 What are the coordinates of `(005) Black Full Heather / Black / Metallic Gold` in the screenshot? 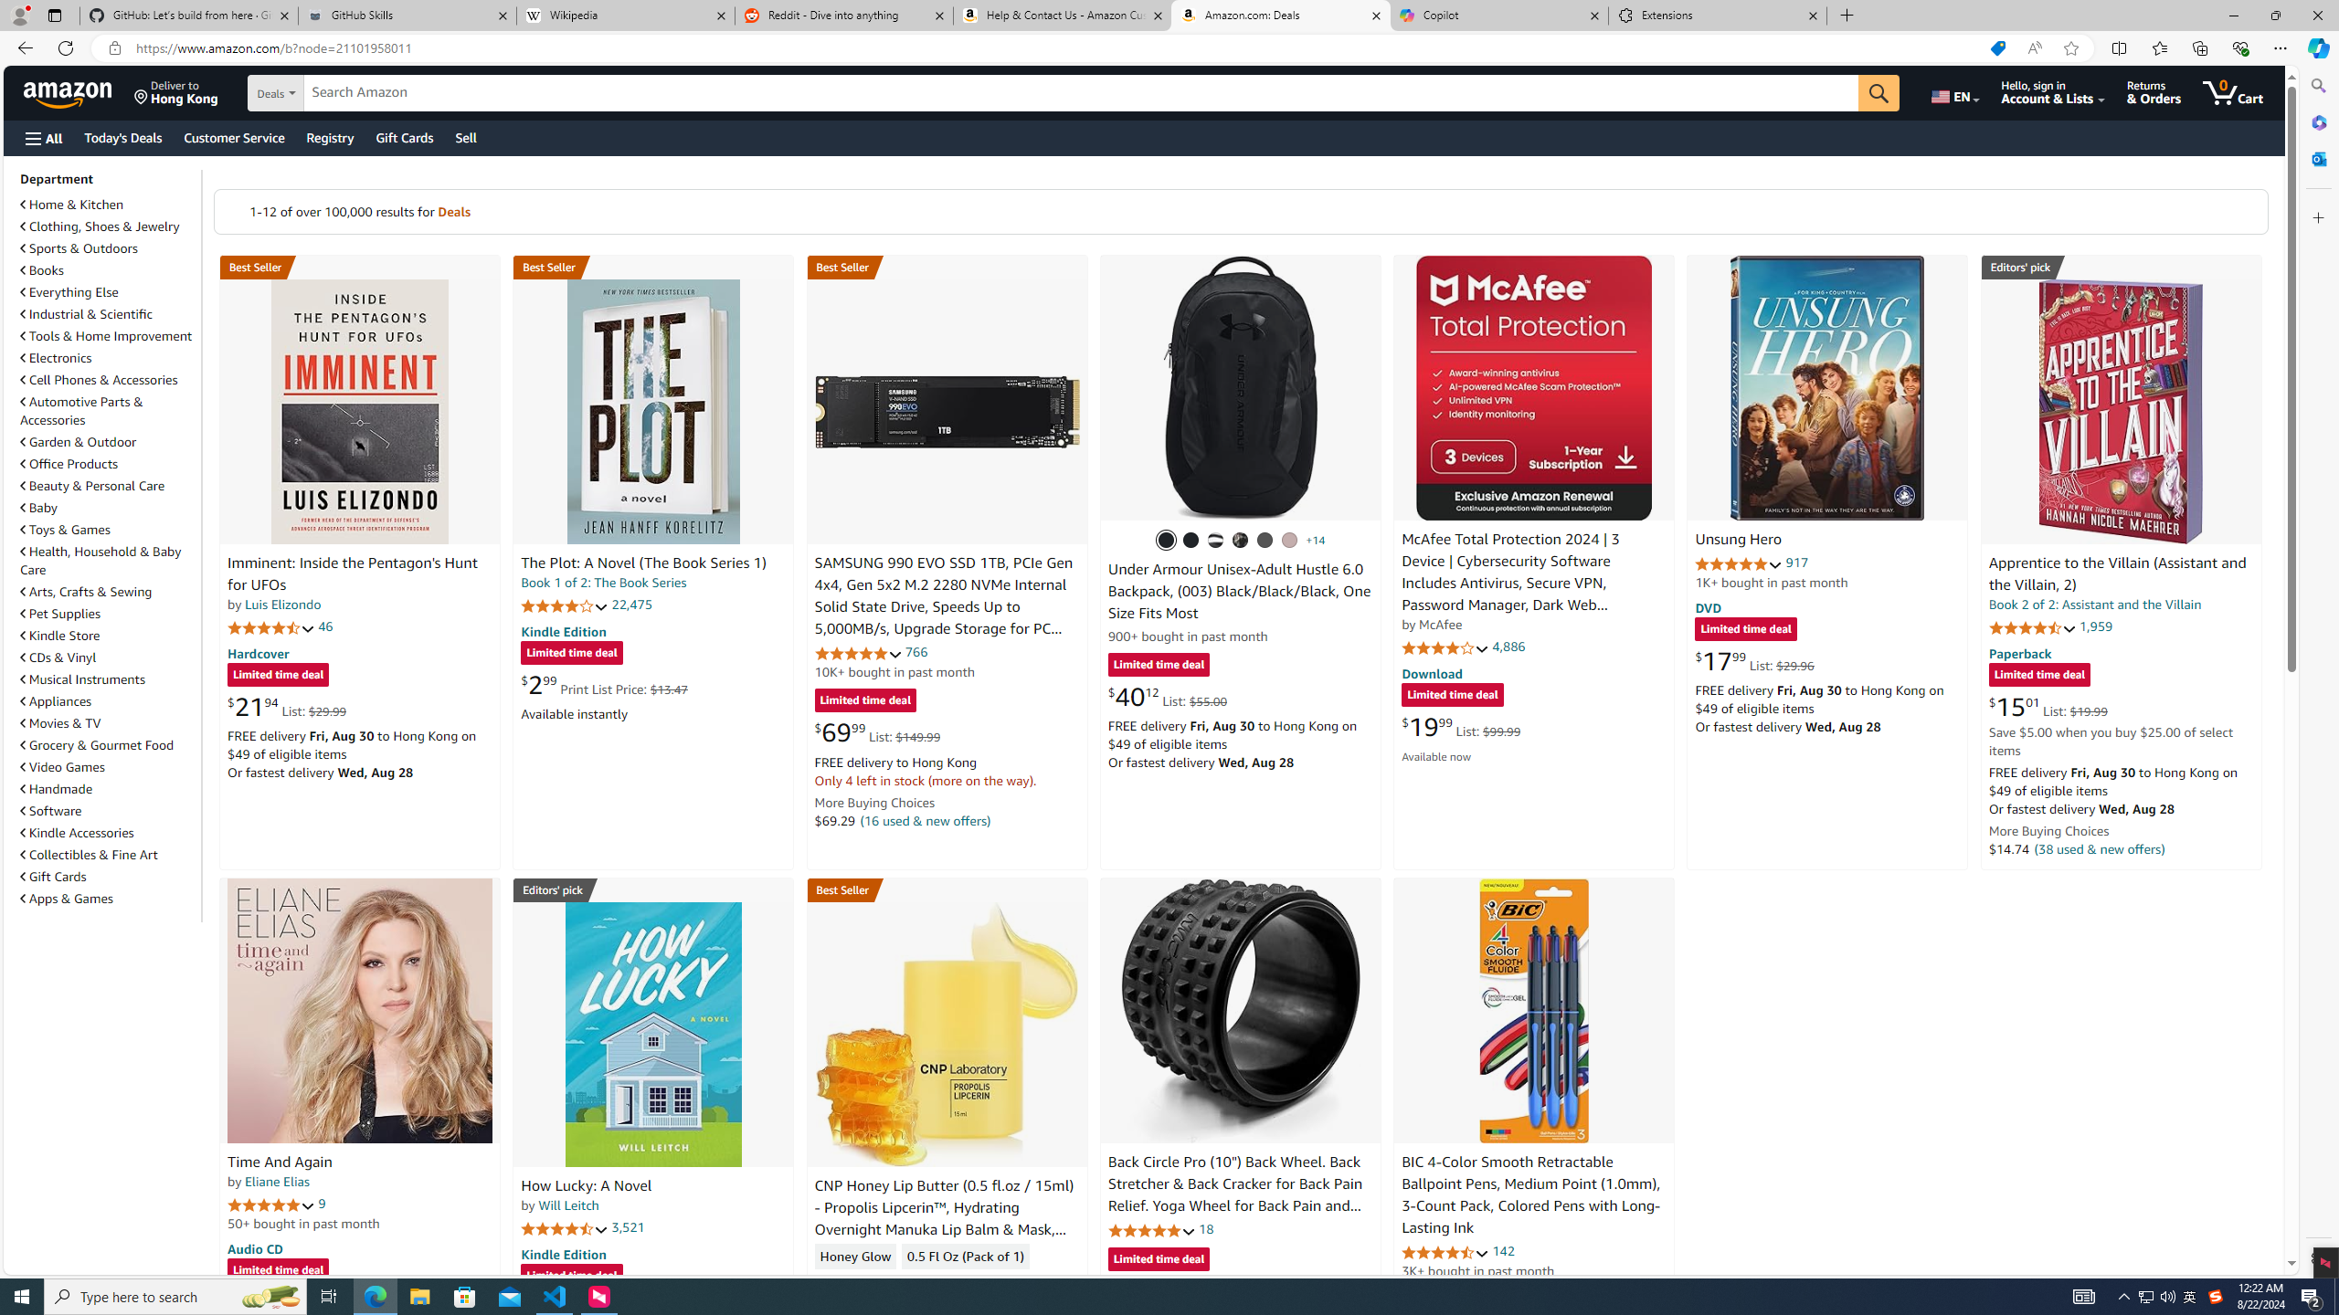 It's located at (1266, 541).